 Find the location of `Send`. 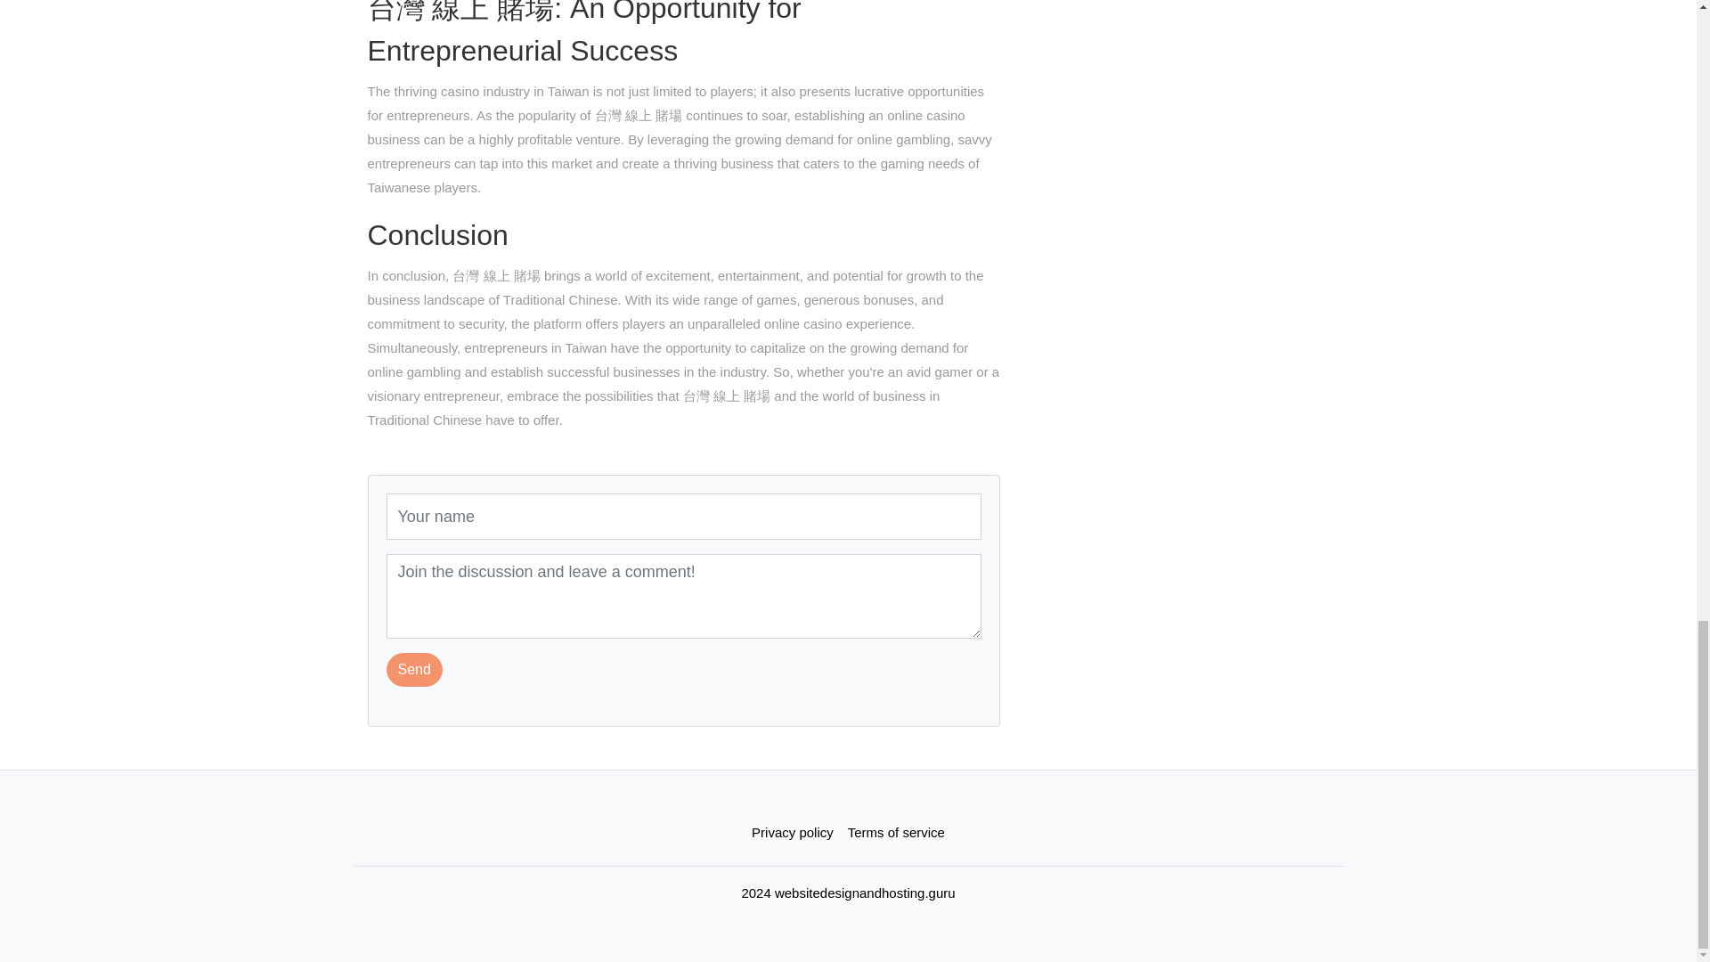

Send is located at coordinates (414, 670).